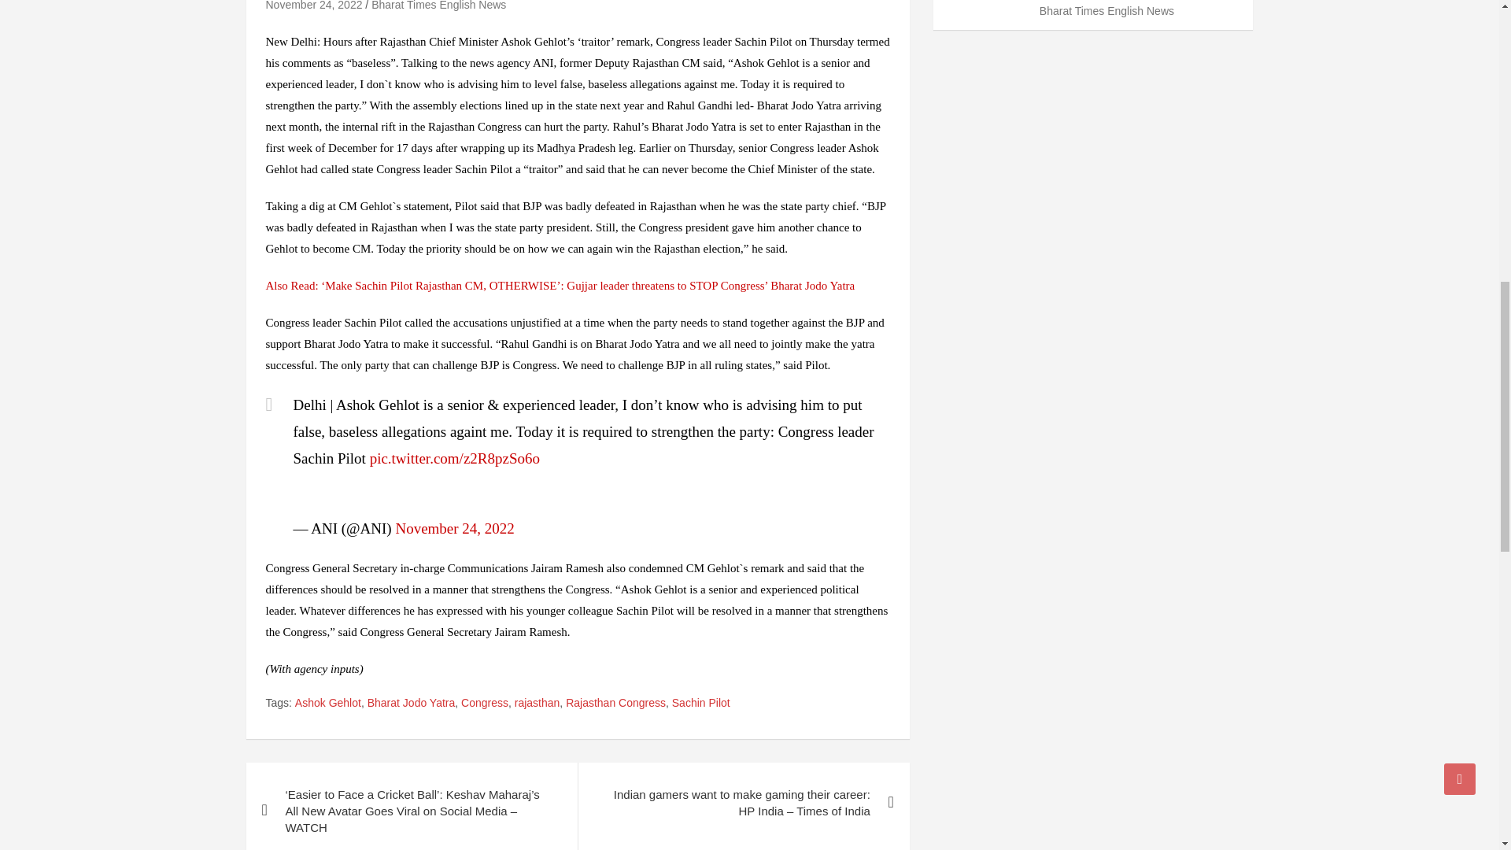  Describe the element at coordinates (439, 6) in the screenshot. I see `Bharat Times English News` at that location.